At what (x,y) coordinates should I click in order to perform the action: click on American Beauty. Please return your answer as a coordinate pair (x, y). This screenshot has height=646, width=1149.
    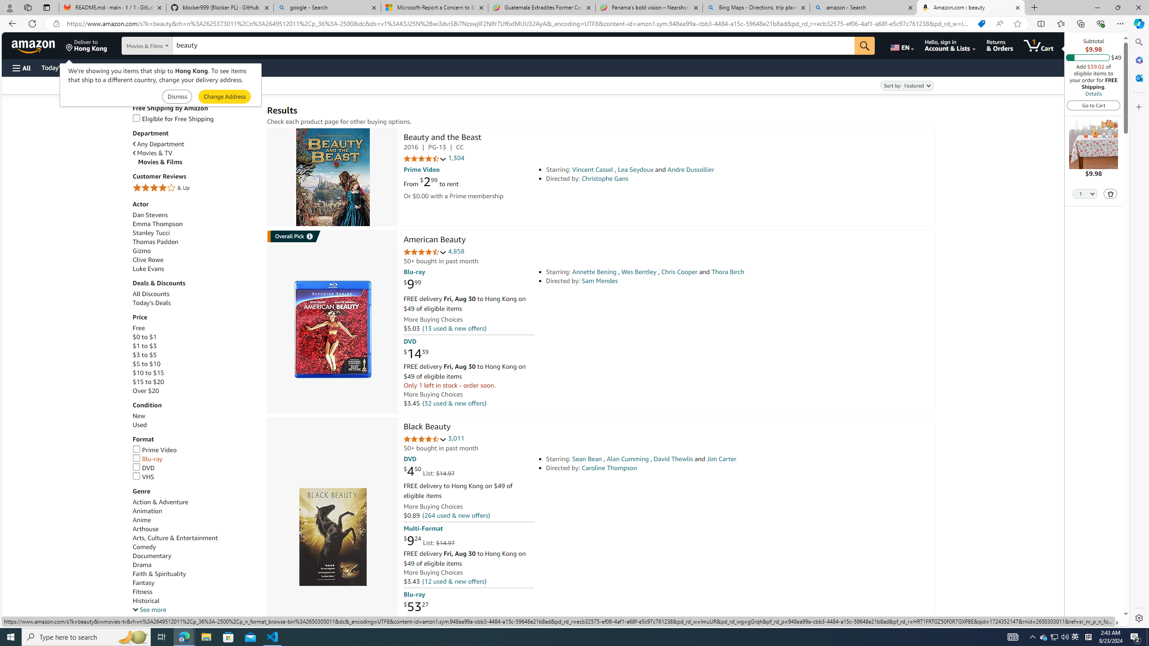
    Looking at the image, I should click on (434, 240).